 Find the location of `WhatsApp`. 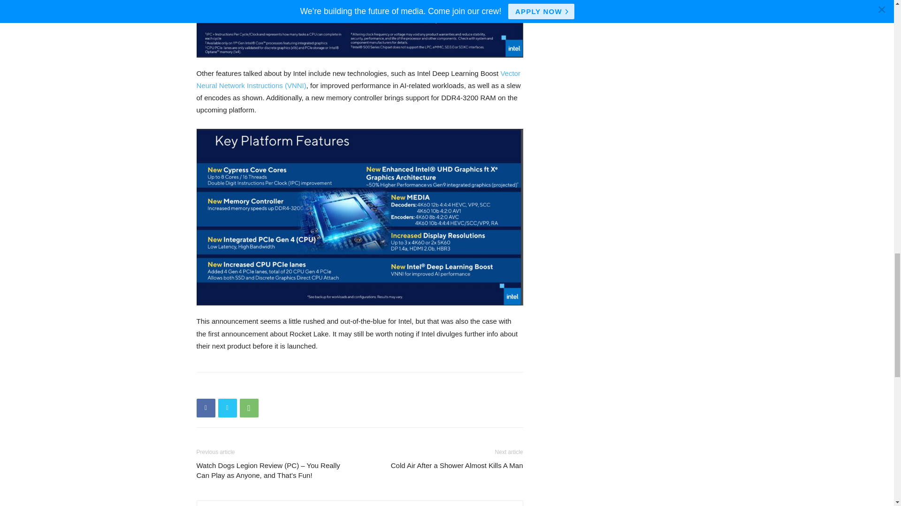

WhatsApp is located at coordinates (249, 408).